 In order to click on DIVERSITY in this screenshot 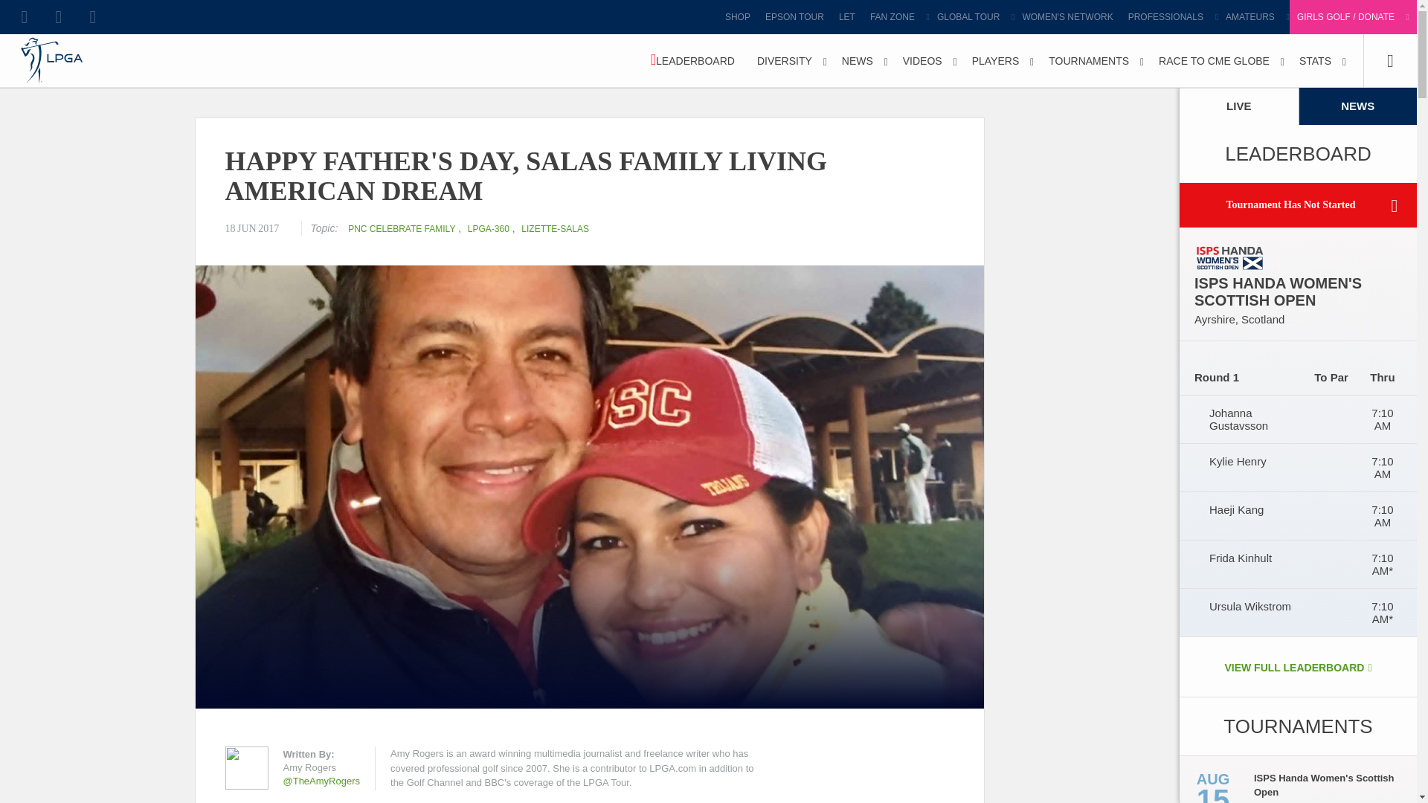, I will do `click(788, 61)`.